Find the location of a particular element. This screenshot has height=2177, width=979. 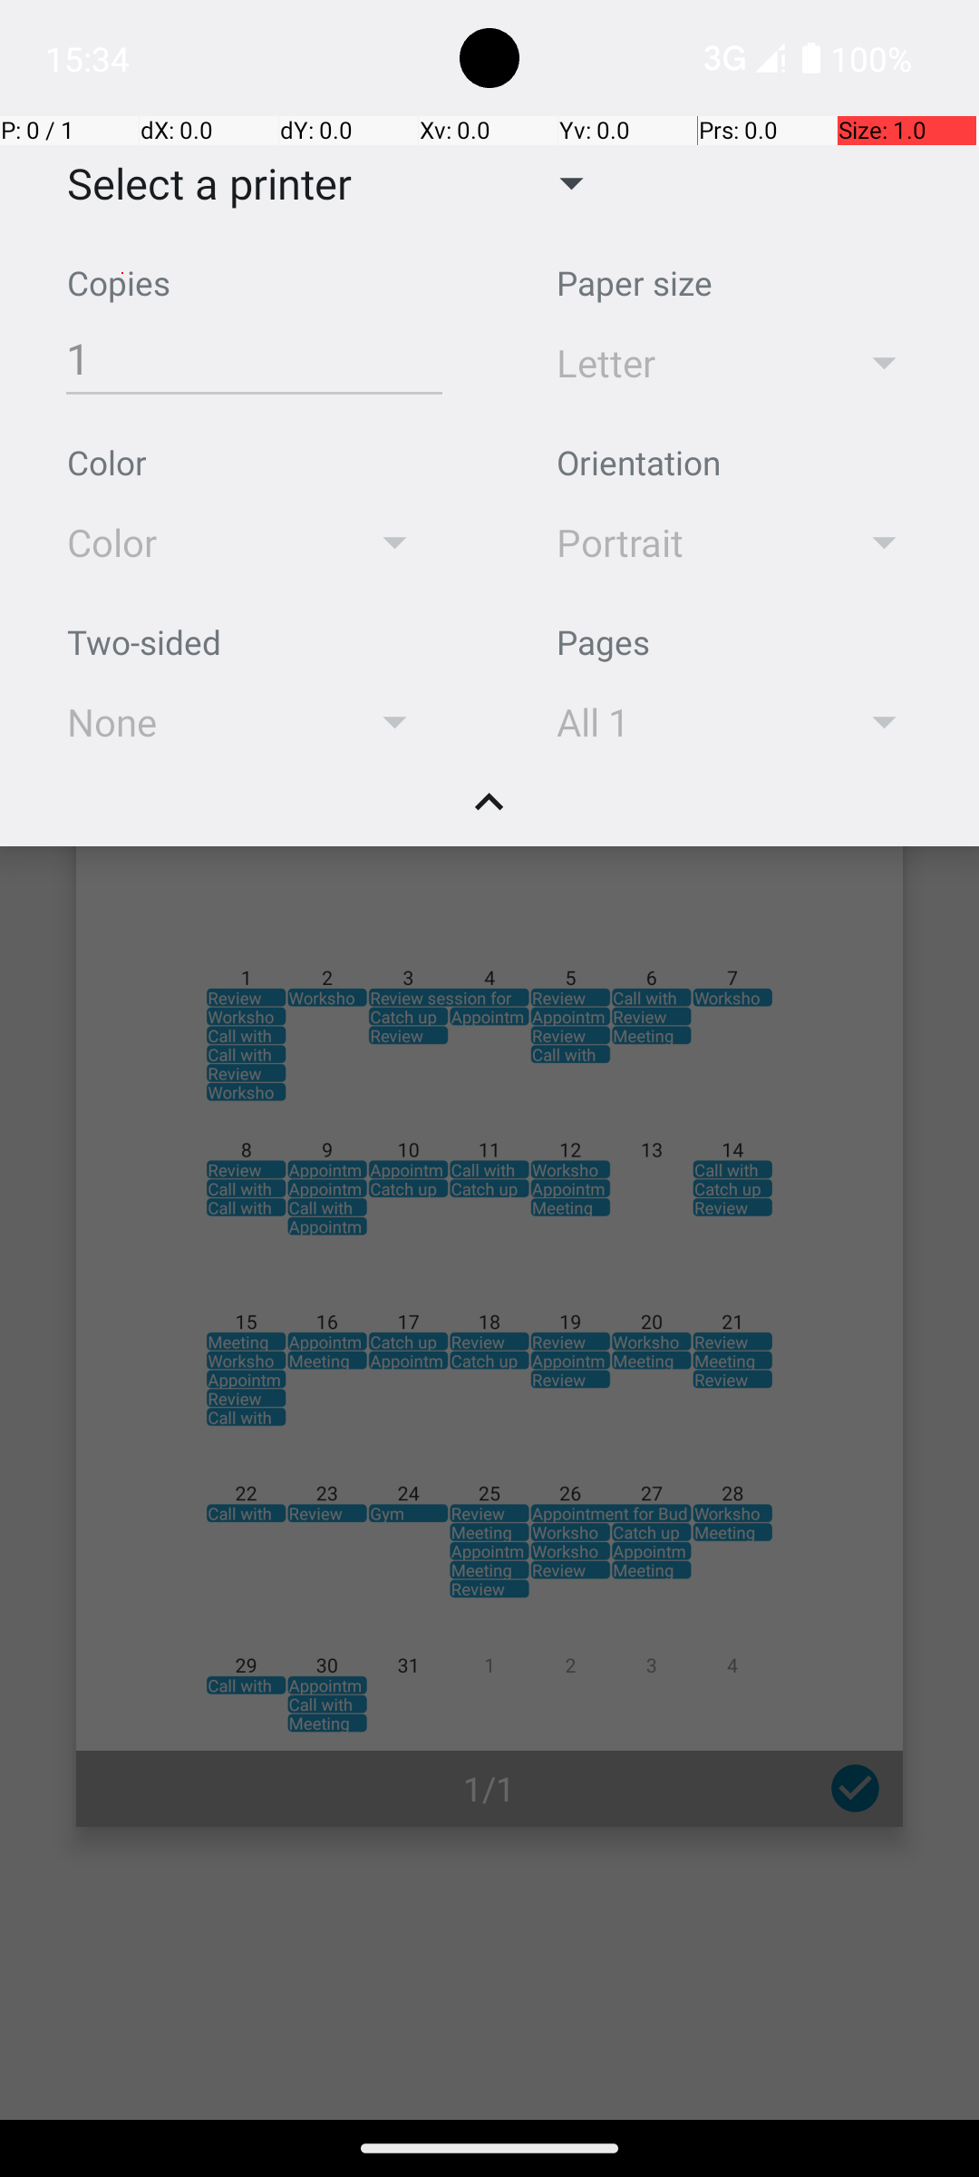

All 1 is located at coordinates (682, 722).